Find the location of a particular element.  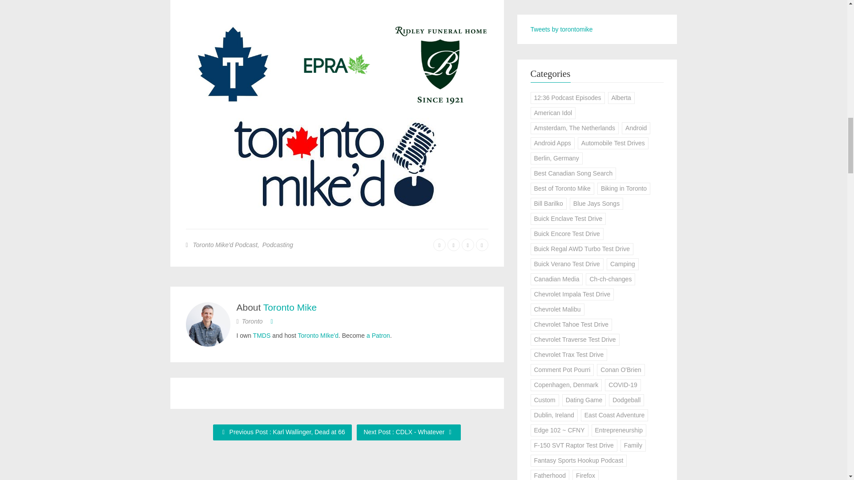

Toronto Mike'd Podcast is located at coordinates (441, 64).